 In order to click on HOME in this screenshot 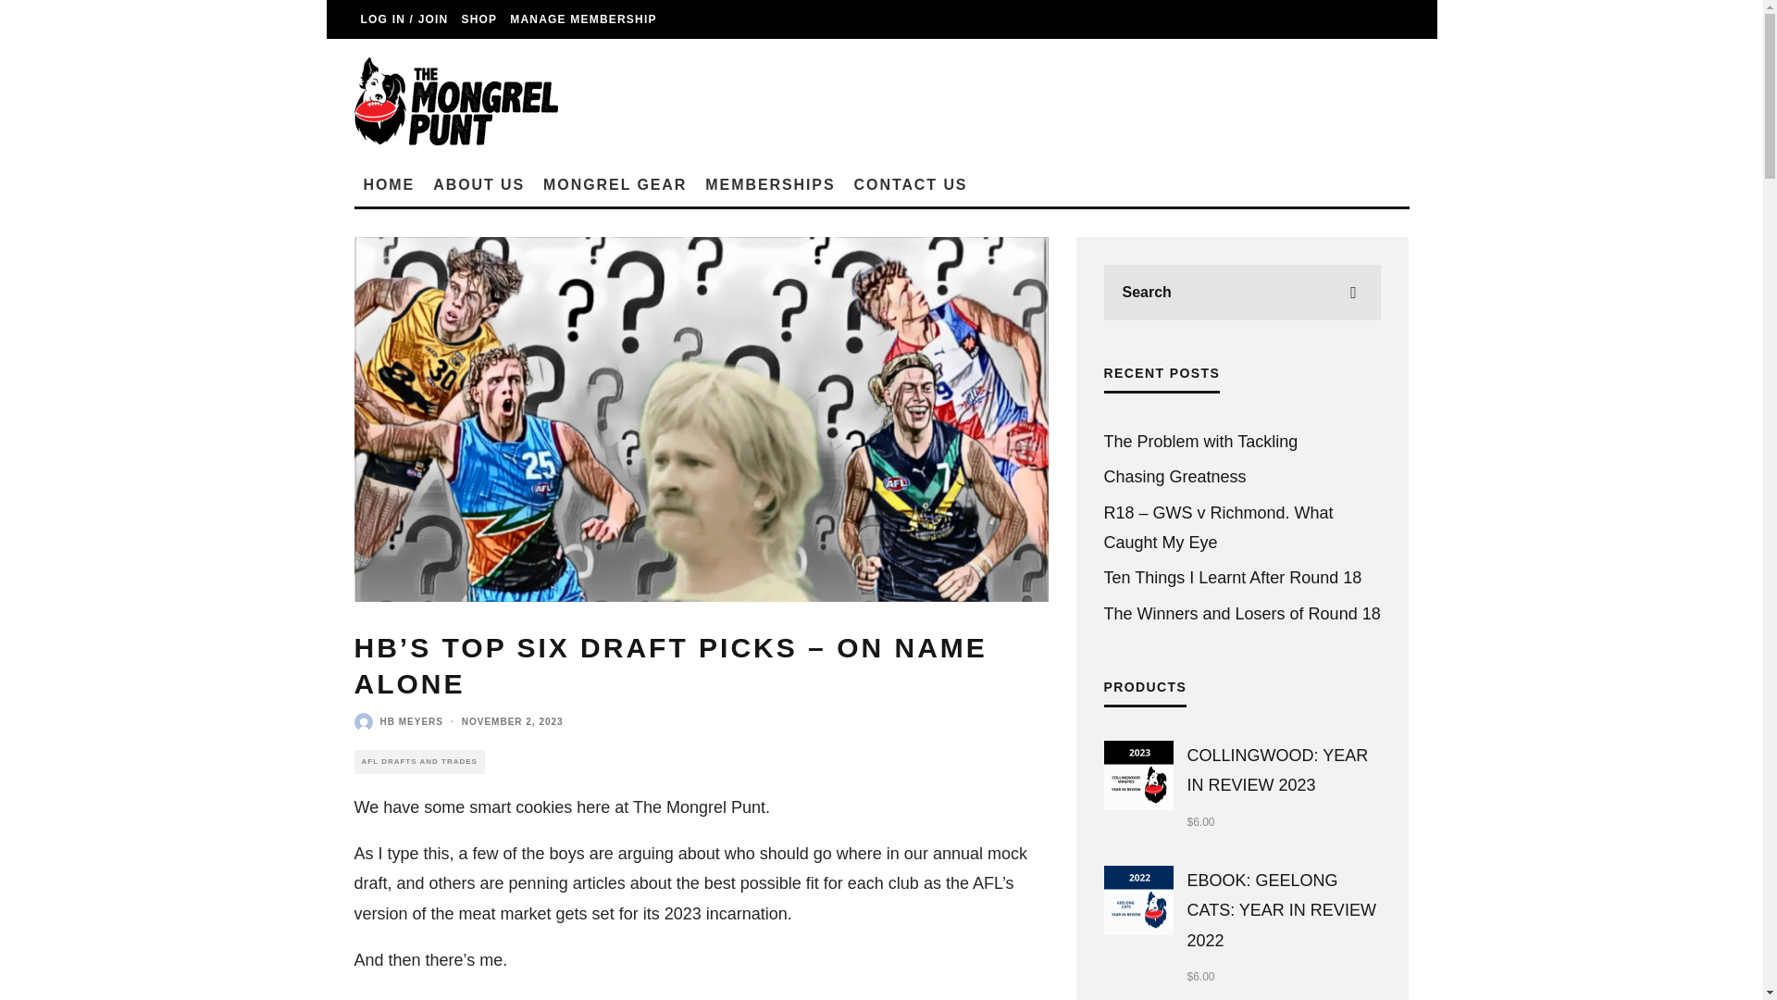, I will do `click(389, 185)`.